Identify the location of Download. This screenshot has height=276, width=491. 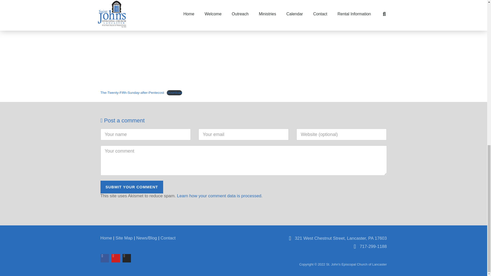
(174, 93).